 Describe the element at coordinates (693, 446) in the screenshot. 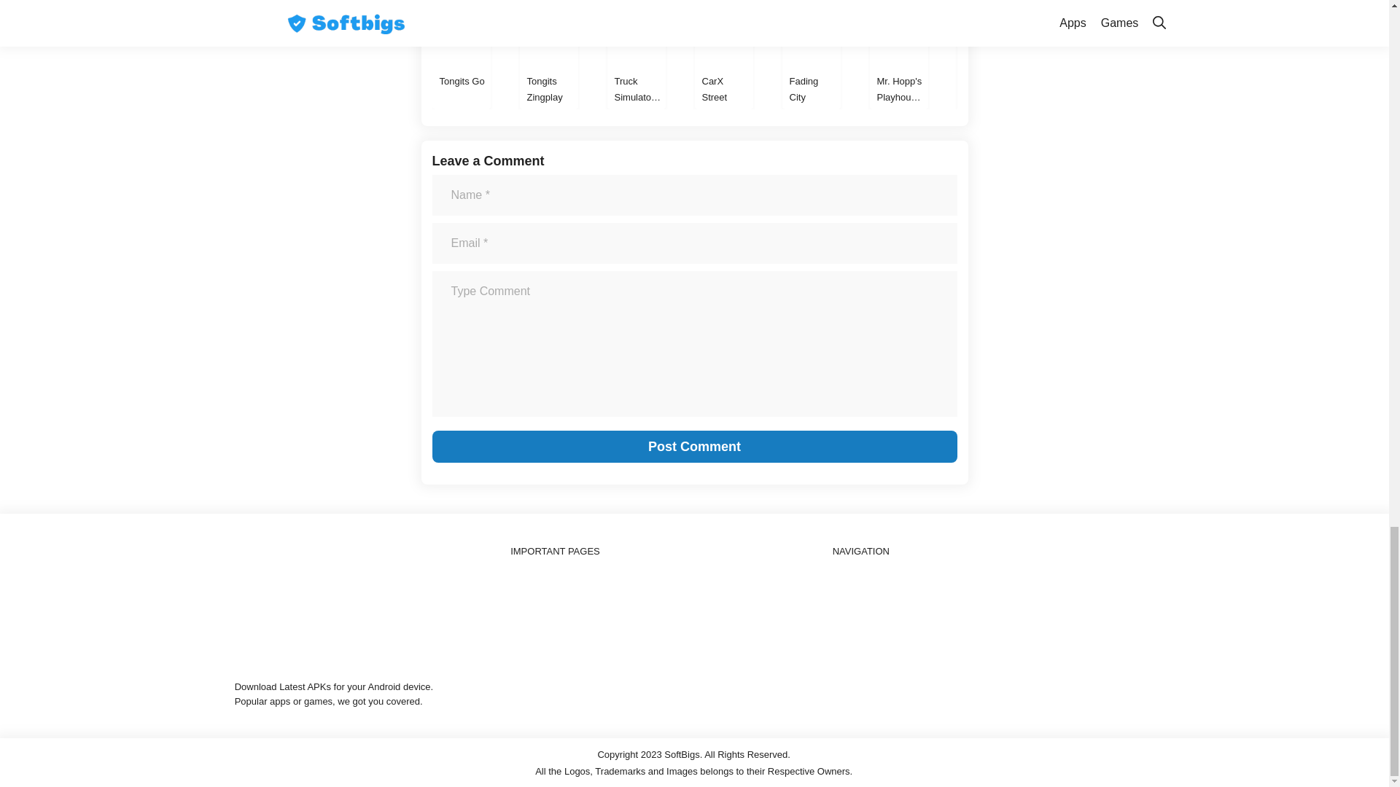

I see `Post Comment` at that location.